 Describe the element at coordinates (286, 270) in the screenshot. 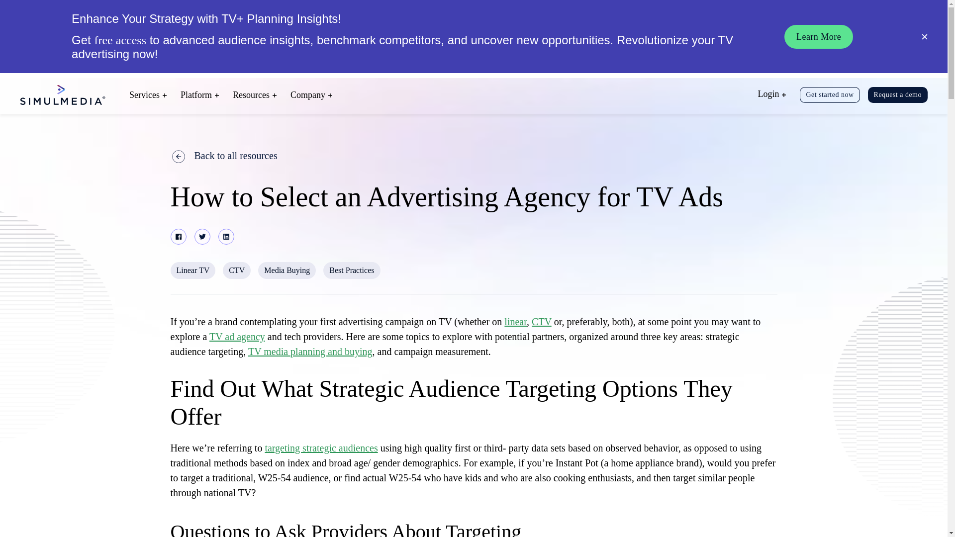

I see `Media Buying` at that location.